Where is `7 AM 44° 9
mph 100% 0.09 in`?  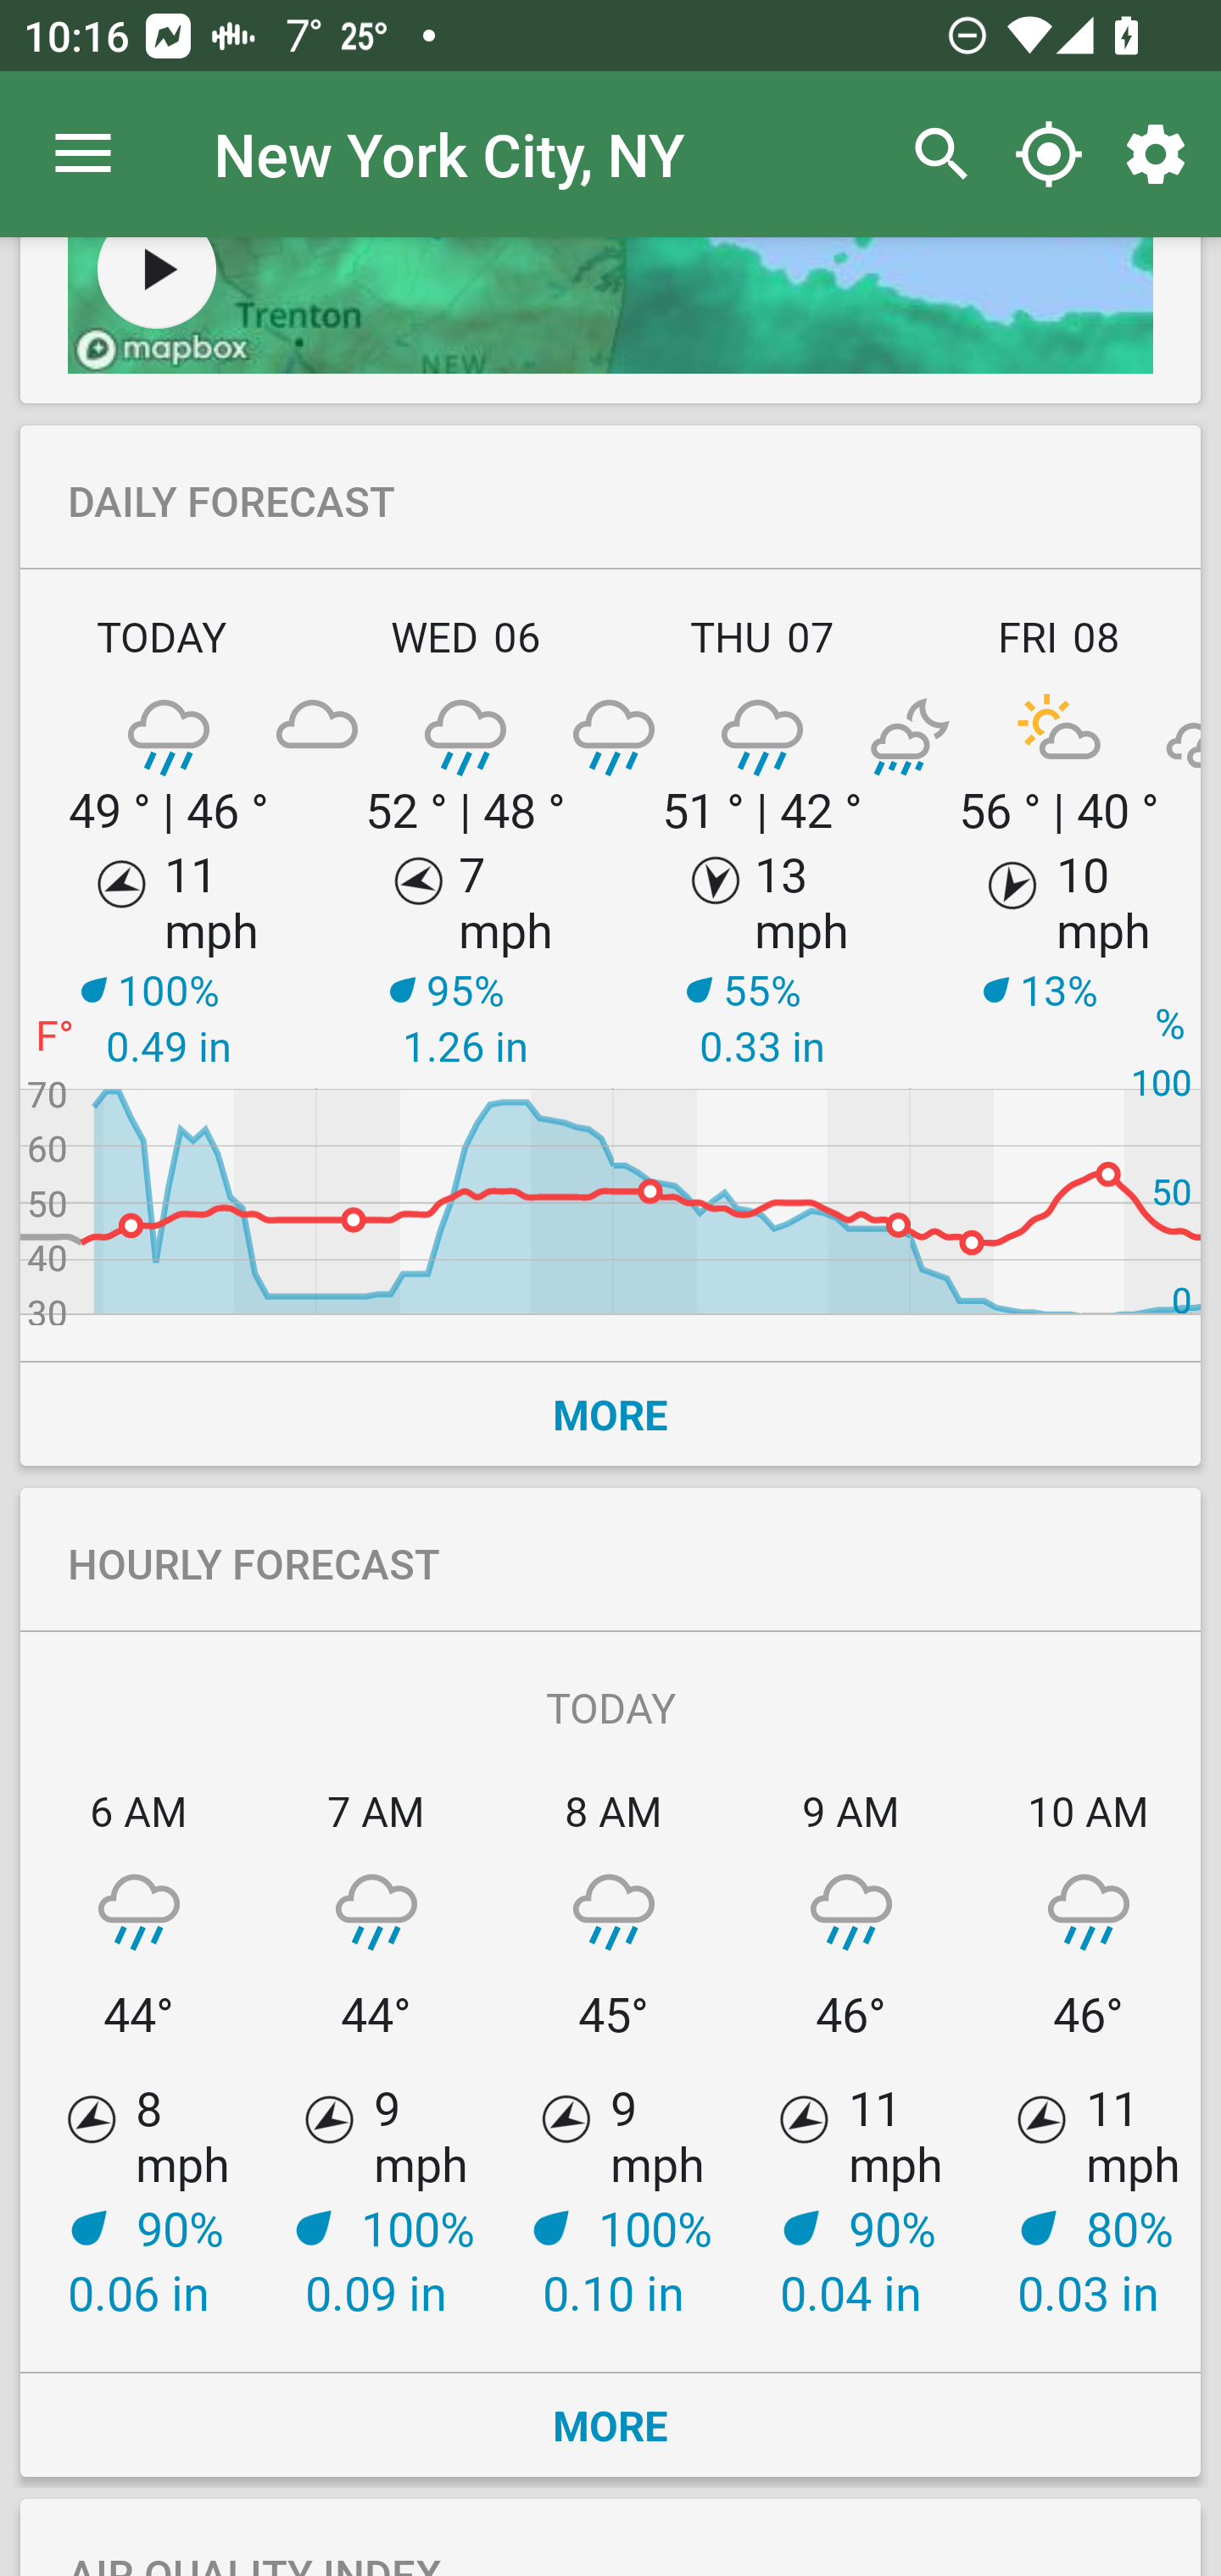 7 AM 44° 9
mph 100% 0.09 in is located at coordinates (376, 2052).